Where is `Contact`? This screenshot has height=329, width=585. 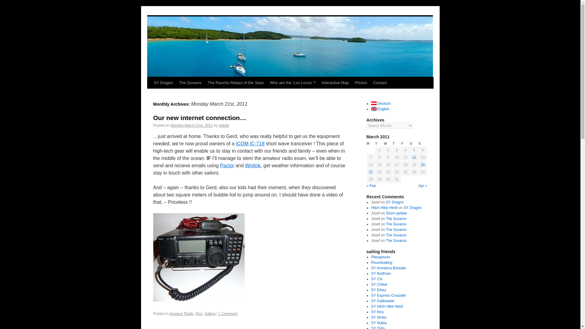 Contact is located at coordinates (380, 83).